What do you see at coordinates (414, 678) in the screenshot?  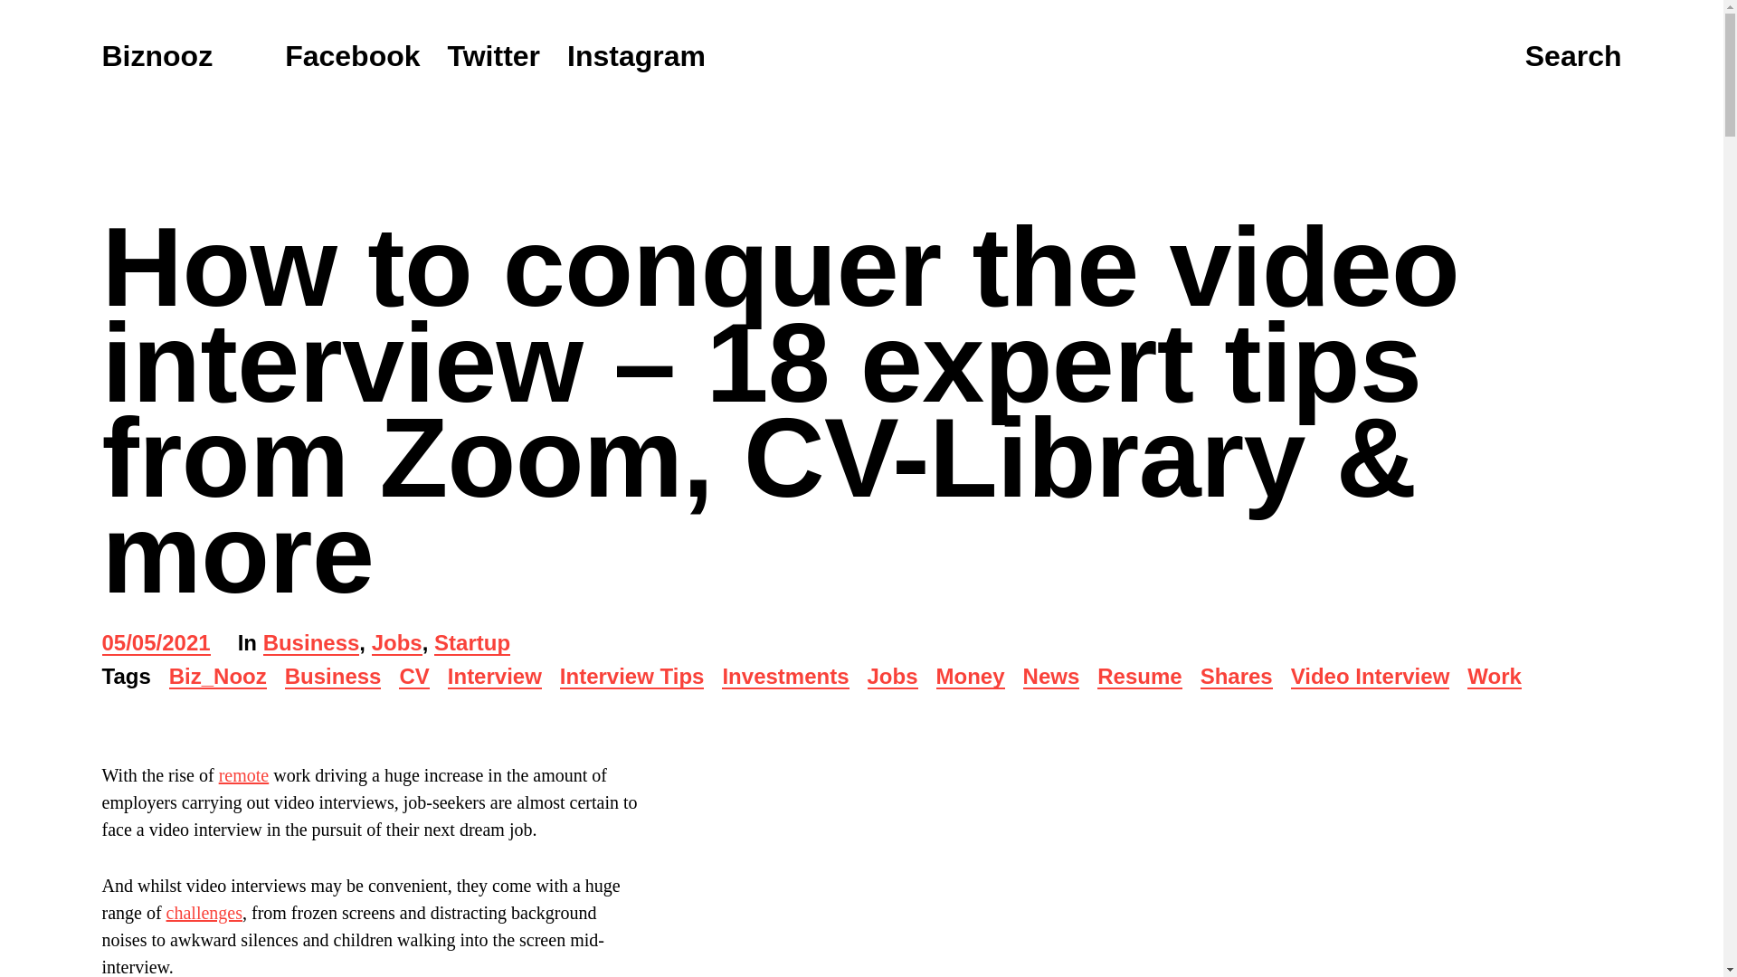 I see `CV` at bounding box center [414, 678].